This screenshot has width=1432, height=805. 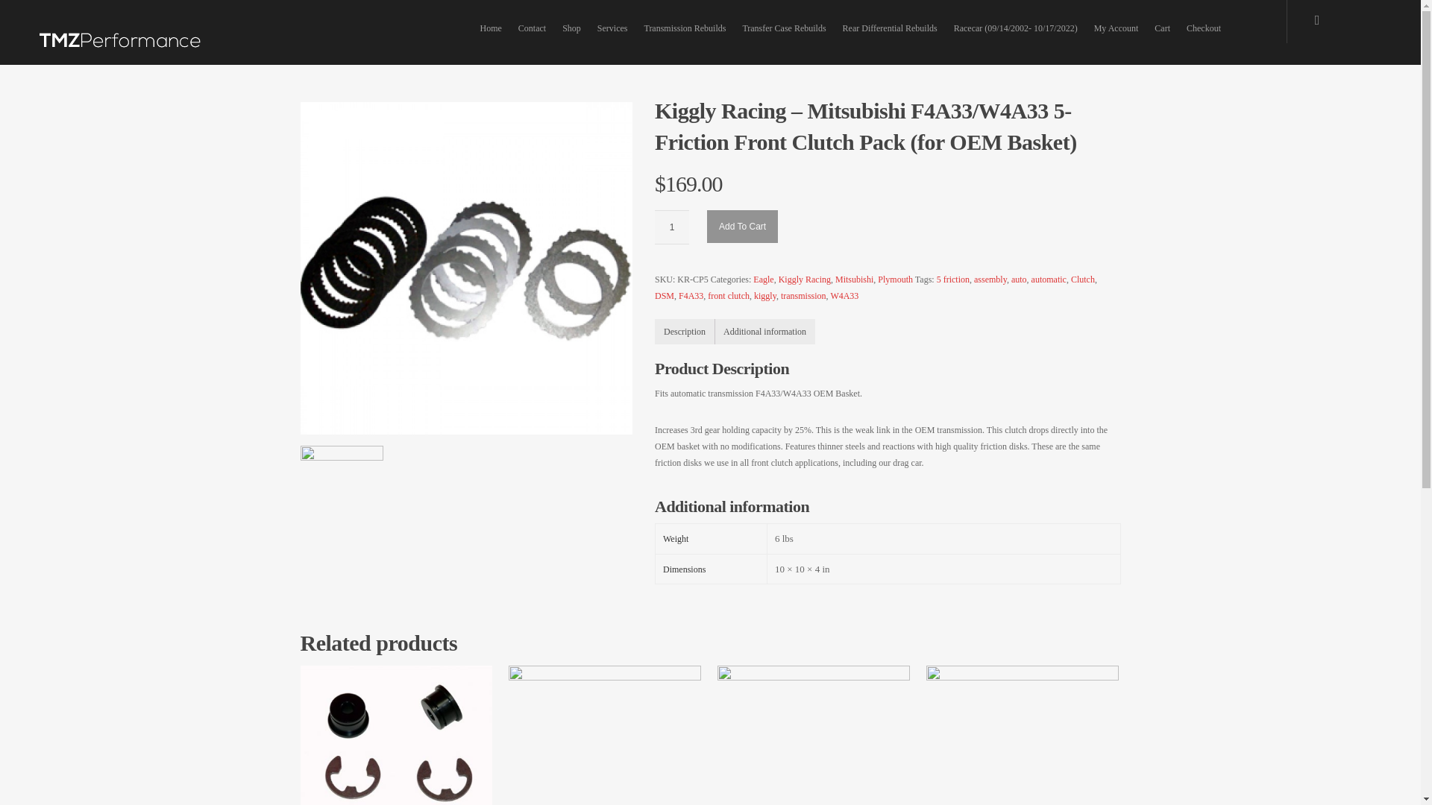 I want to click on Kiggly 5 friction front clutch, so click(x=465, y=282).